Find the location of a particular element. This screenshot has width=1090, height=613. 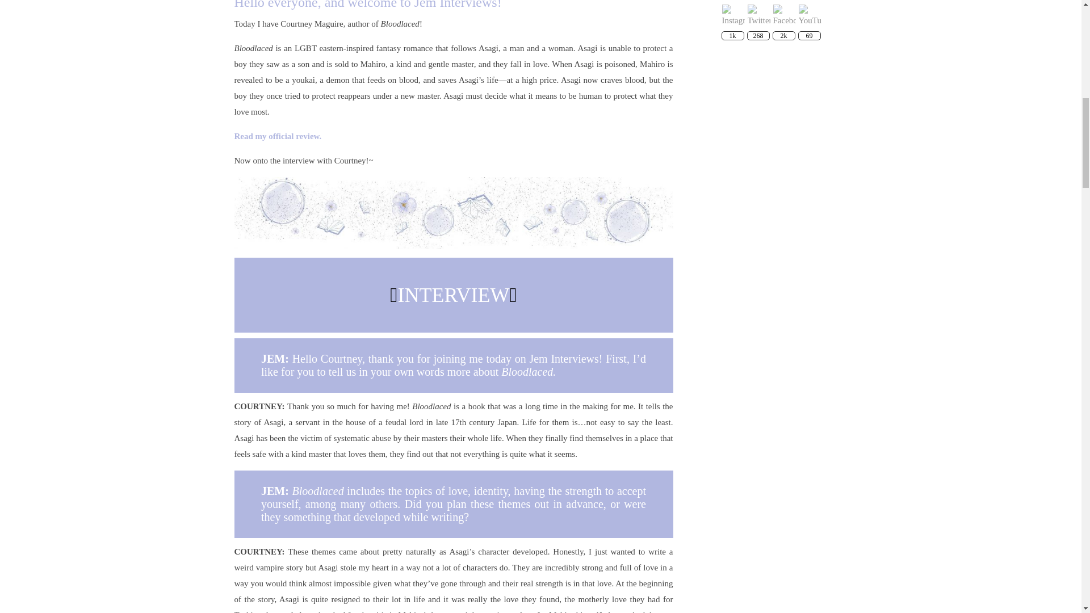

Twitter is located at coordinates (758, 15).